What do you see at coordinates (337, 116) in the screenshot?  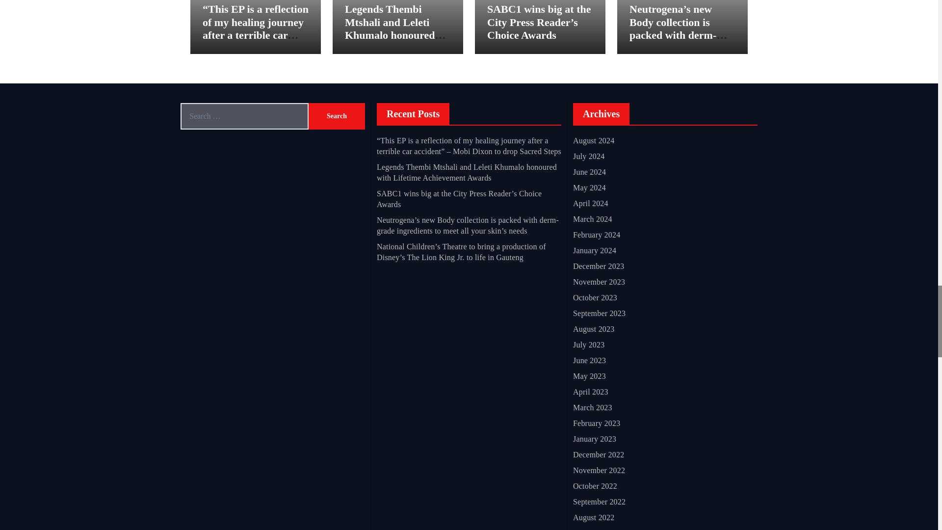 I see `Search` at bounding box center [337, 116].